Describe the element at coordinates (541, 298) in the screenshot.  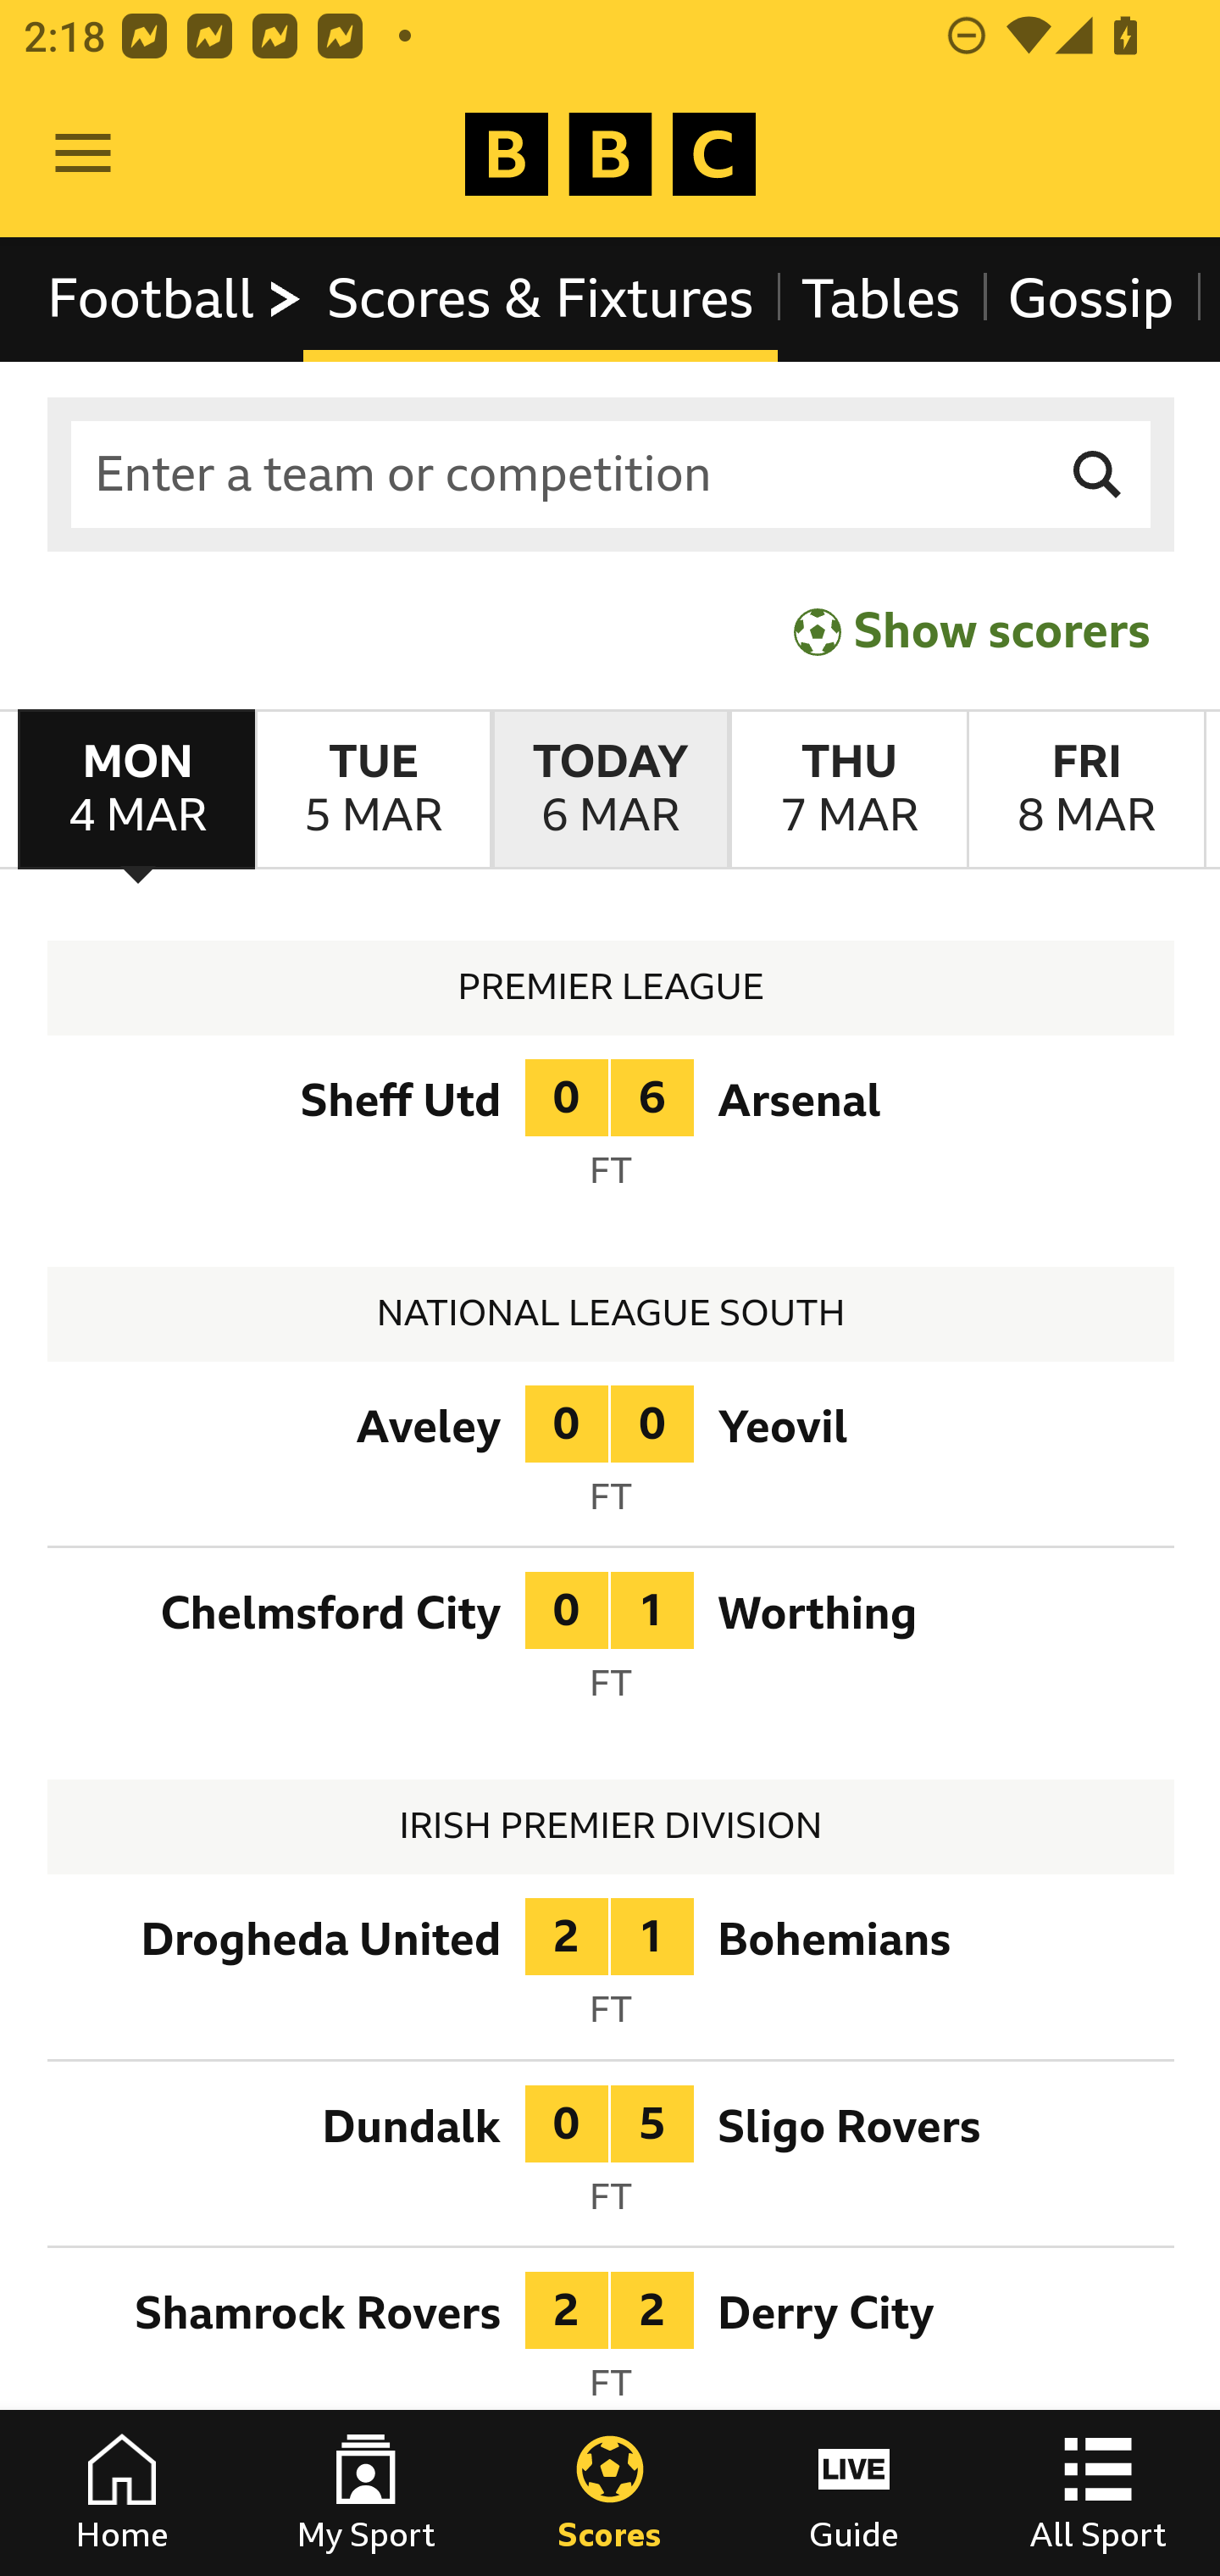
I see `Scores & Fixtures` at that location.